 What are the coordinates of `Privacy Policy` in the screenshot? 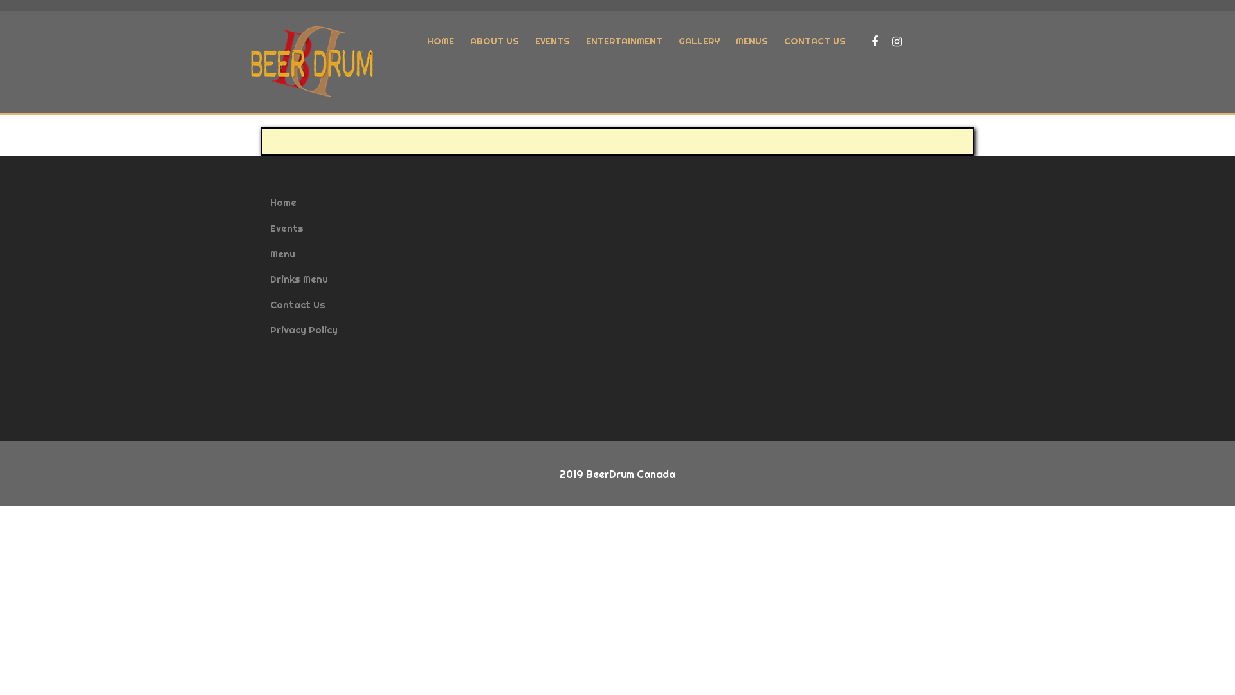 It's located at (304, 329).